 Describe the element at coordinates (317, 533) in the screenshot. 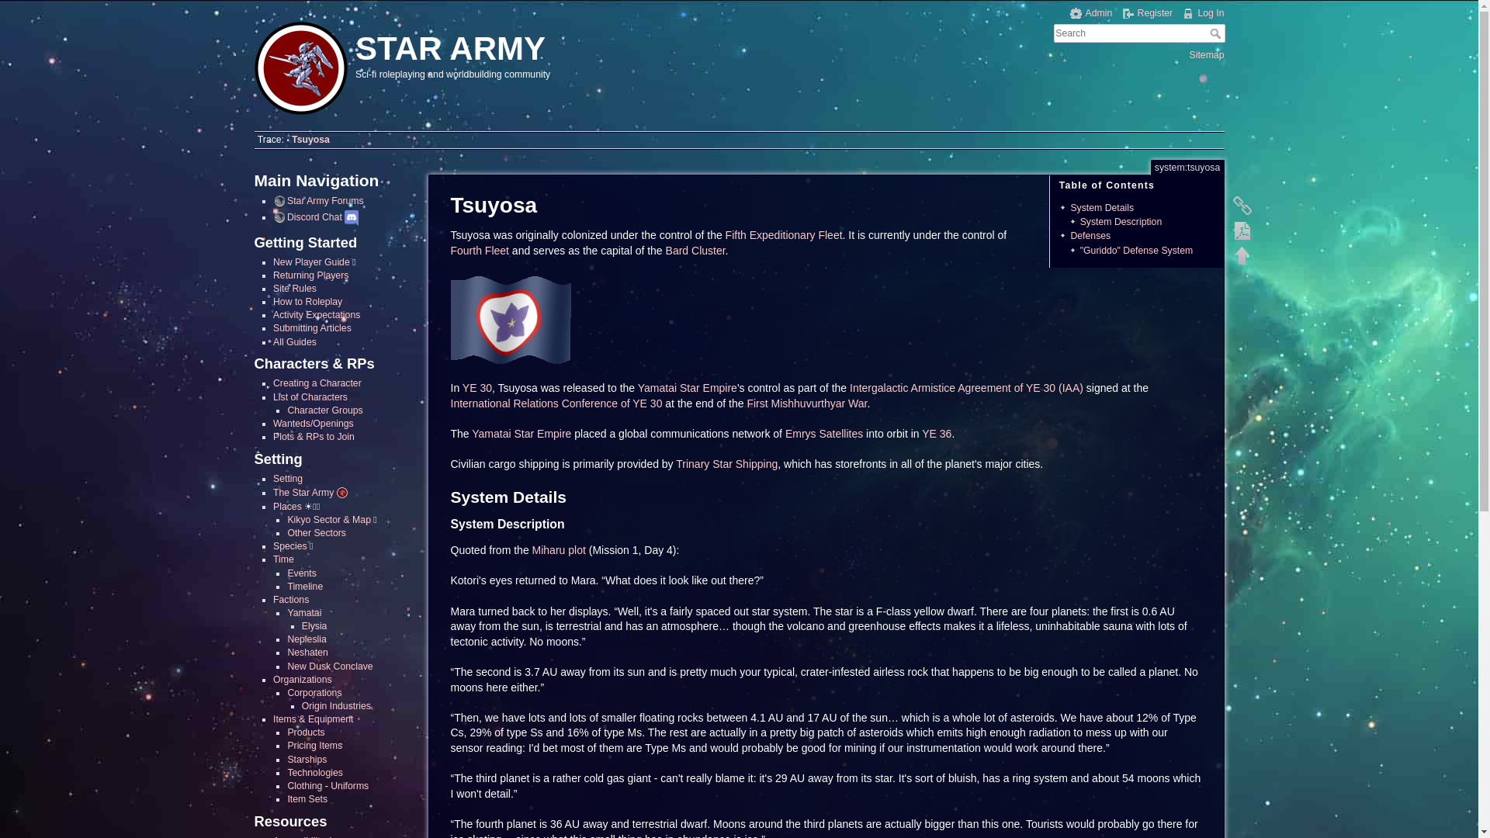

I see `Other Sectors` at that location.